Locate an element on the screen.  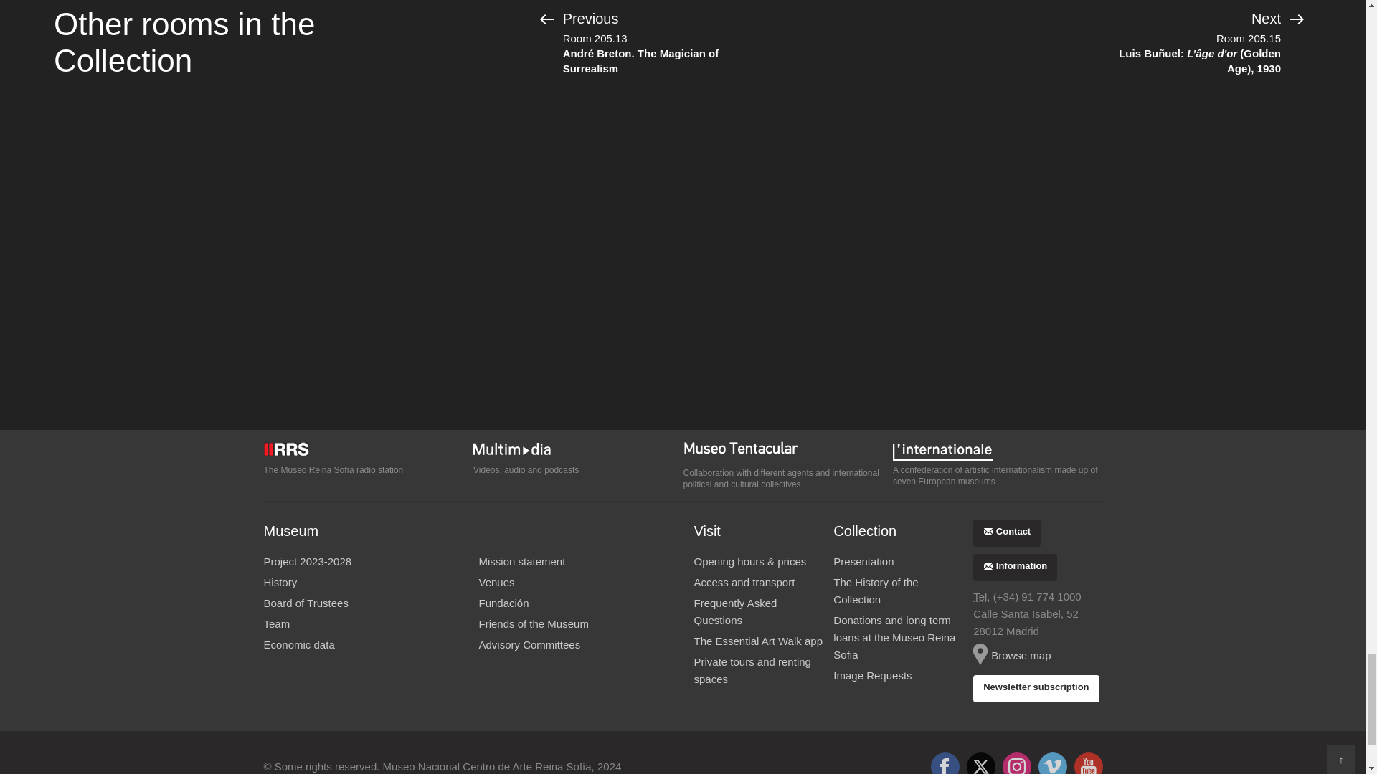
Museo tentacular is located at coordinates (787, 451).